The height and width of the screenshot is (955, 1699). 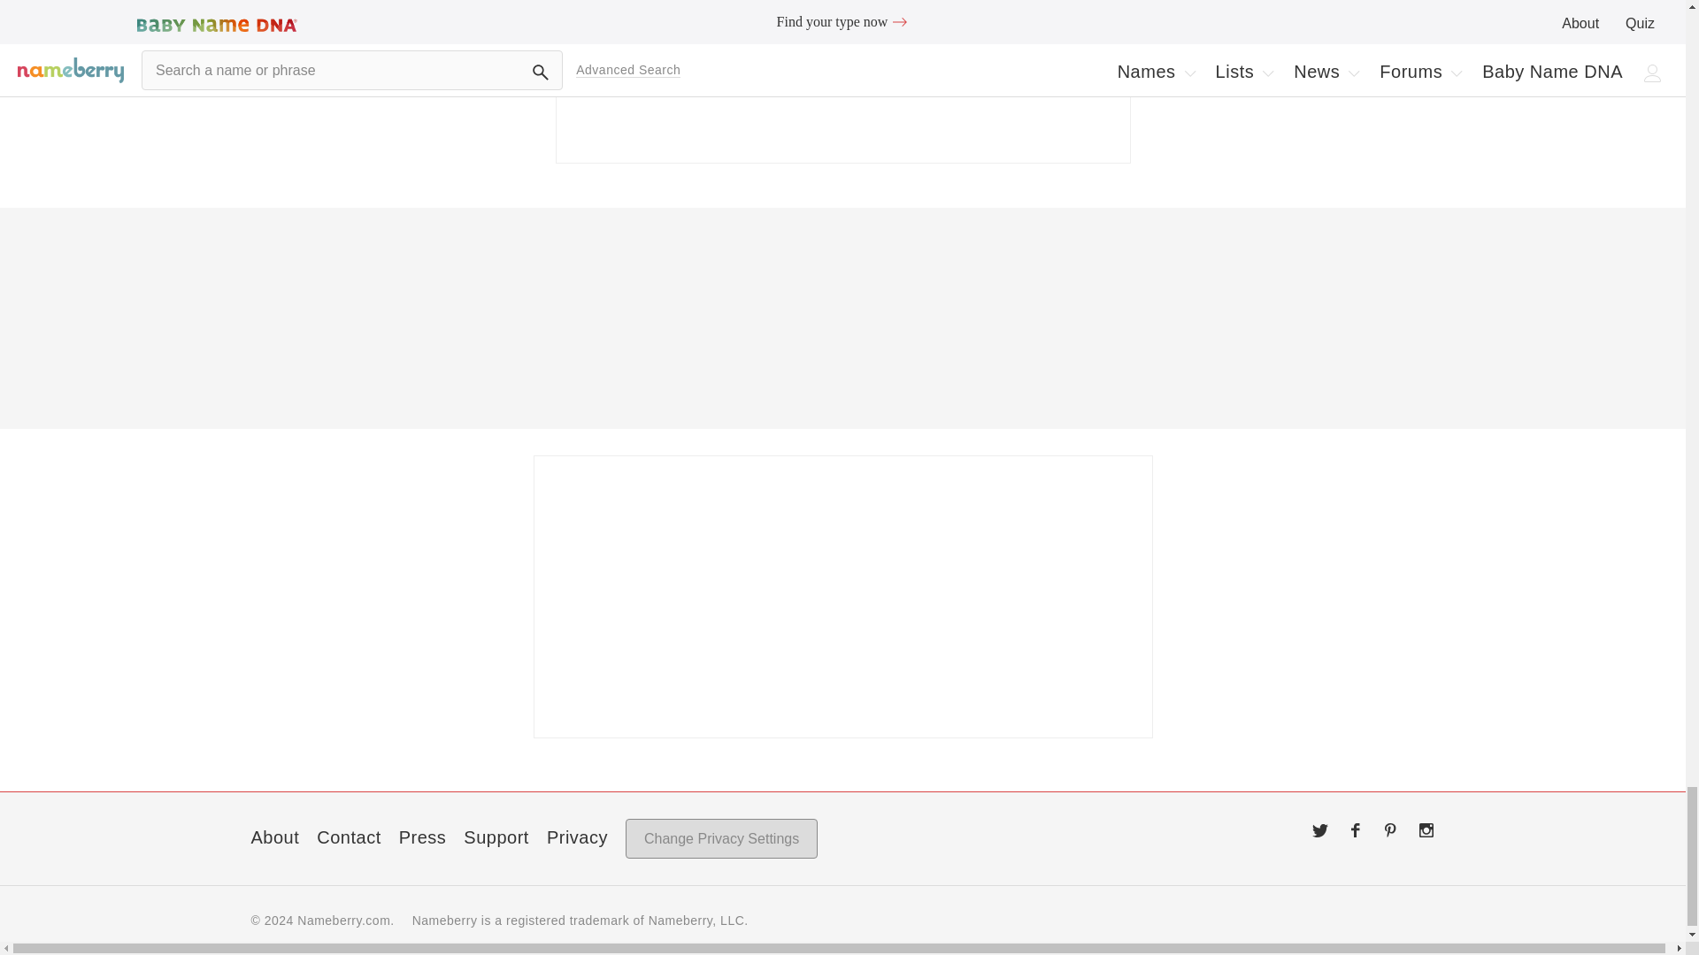 I want to click on Instagram, so click(x=1426, y=829).